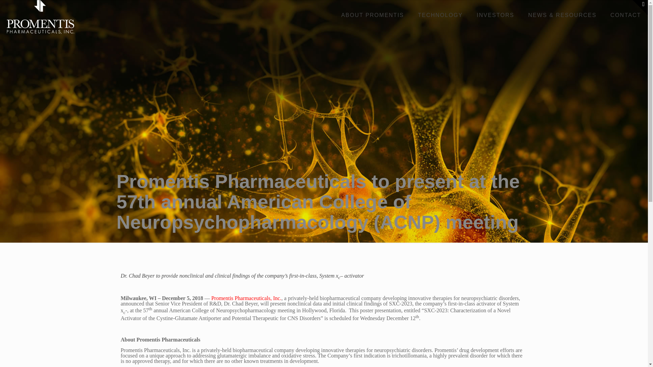 This screenshot has width=653, height=367. I want to click on ABOUT PROMENTIS, so click(372, 15).